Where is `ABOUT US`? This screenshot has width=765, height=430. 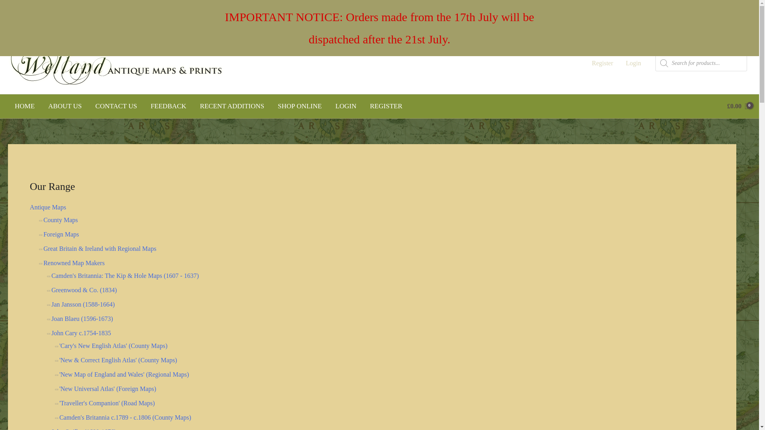 ABOUT US is located at coordinates (65, 106).